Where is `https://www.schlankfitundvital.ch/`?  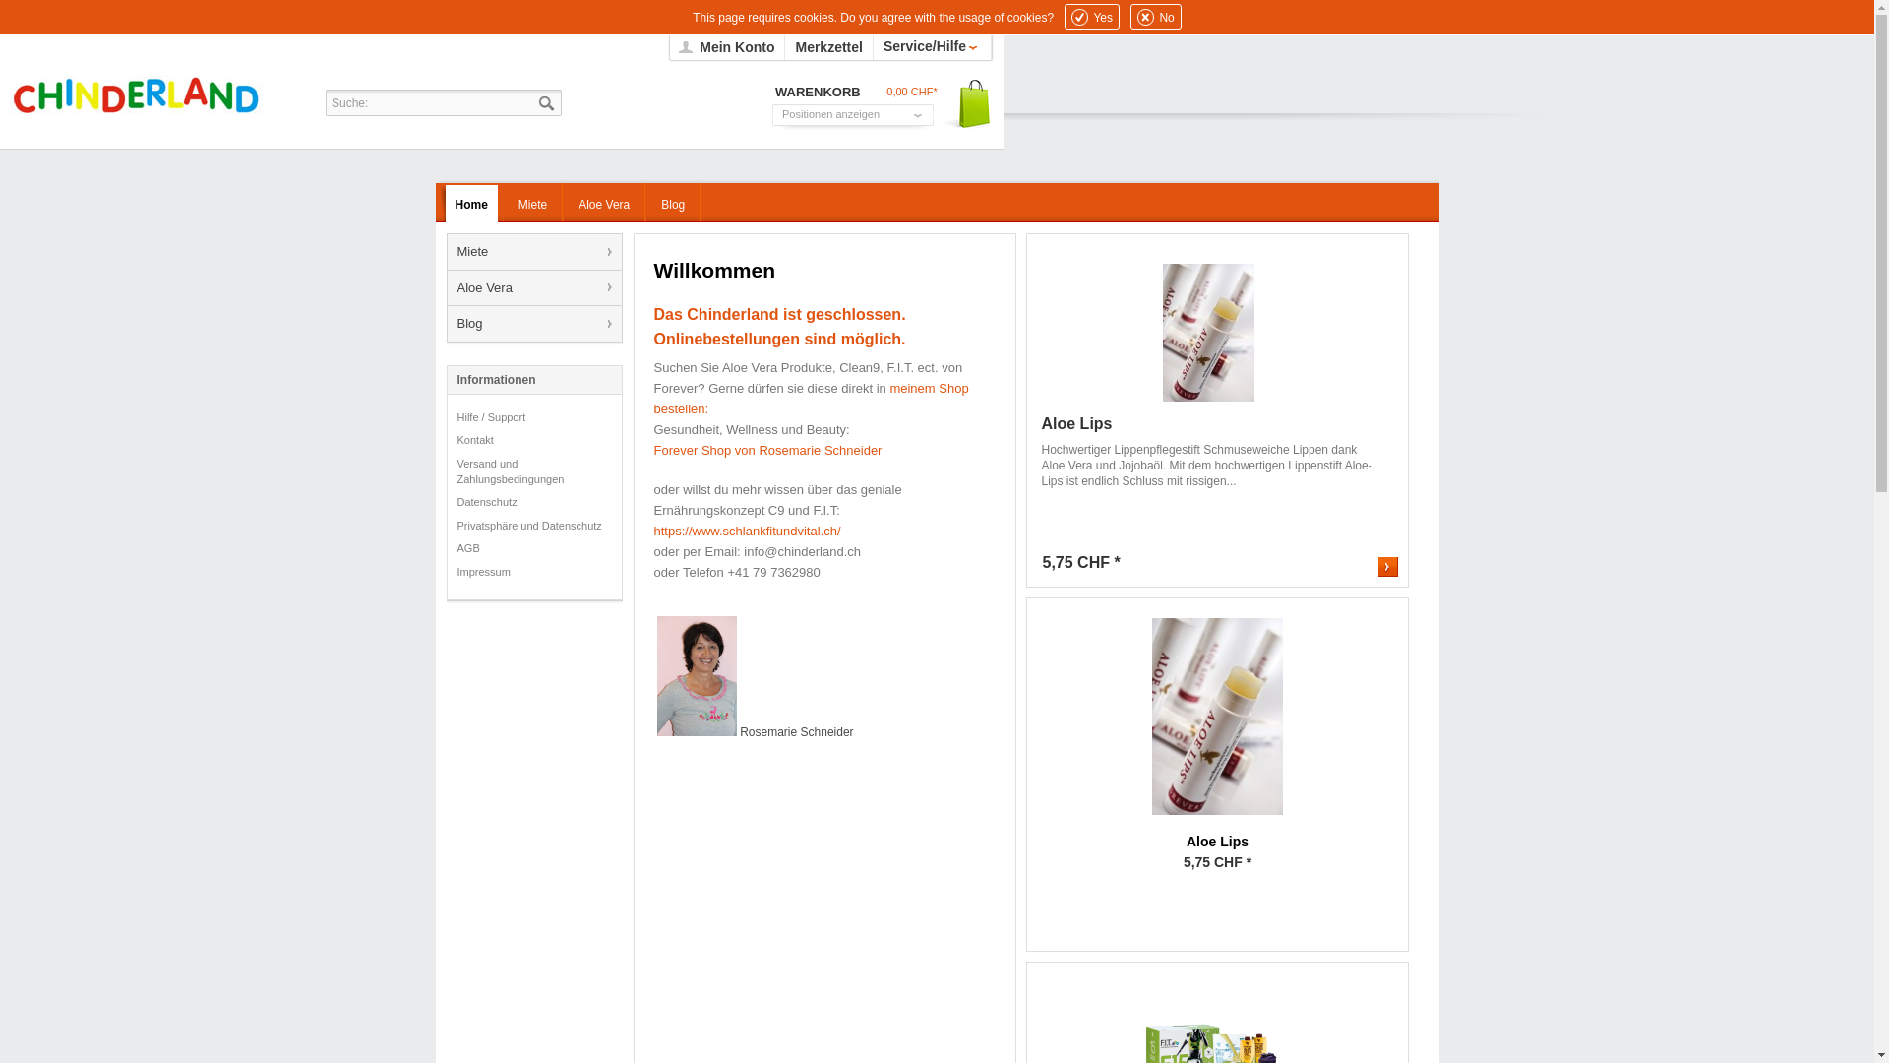
https://www.schlankfitundvital.ch/ is located at coordinates (747, 531).